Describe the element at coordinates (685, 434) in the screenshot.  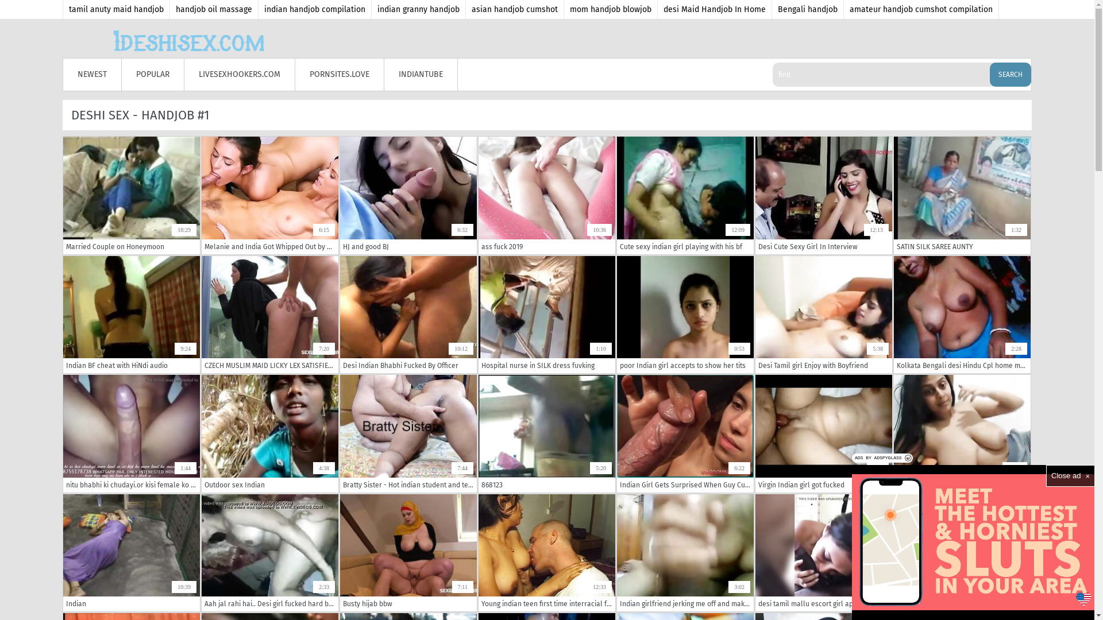
I see `6:22
Indian Girl Gets Surprised When Guy Cums` at that location.